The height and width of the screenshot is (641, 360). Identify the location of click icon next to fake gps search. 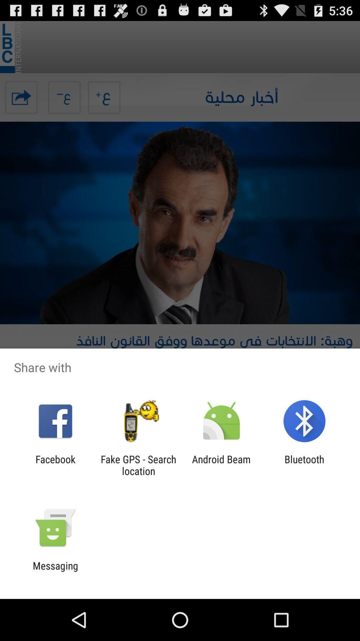
(221, 465).